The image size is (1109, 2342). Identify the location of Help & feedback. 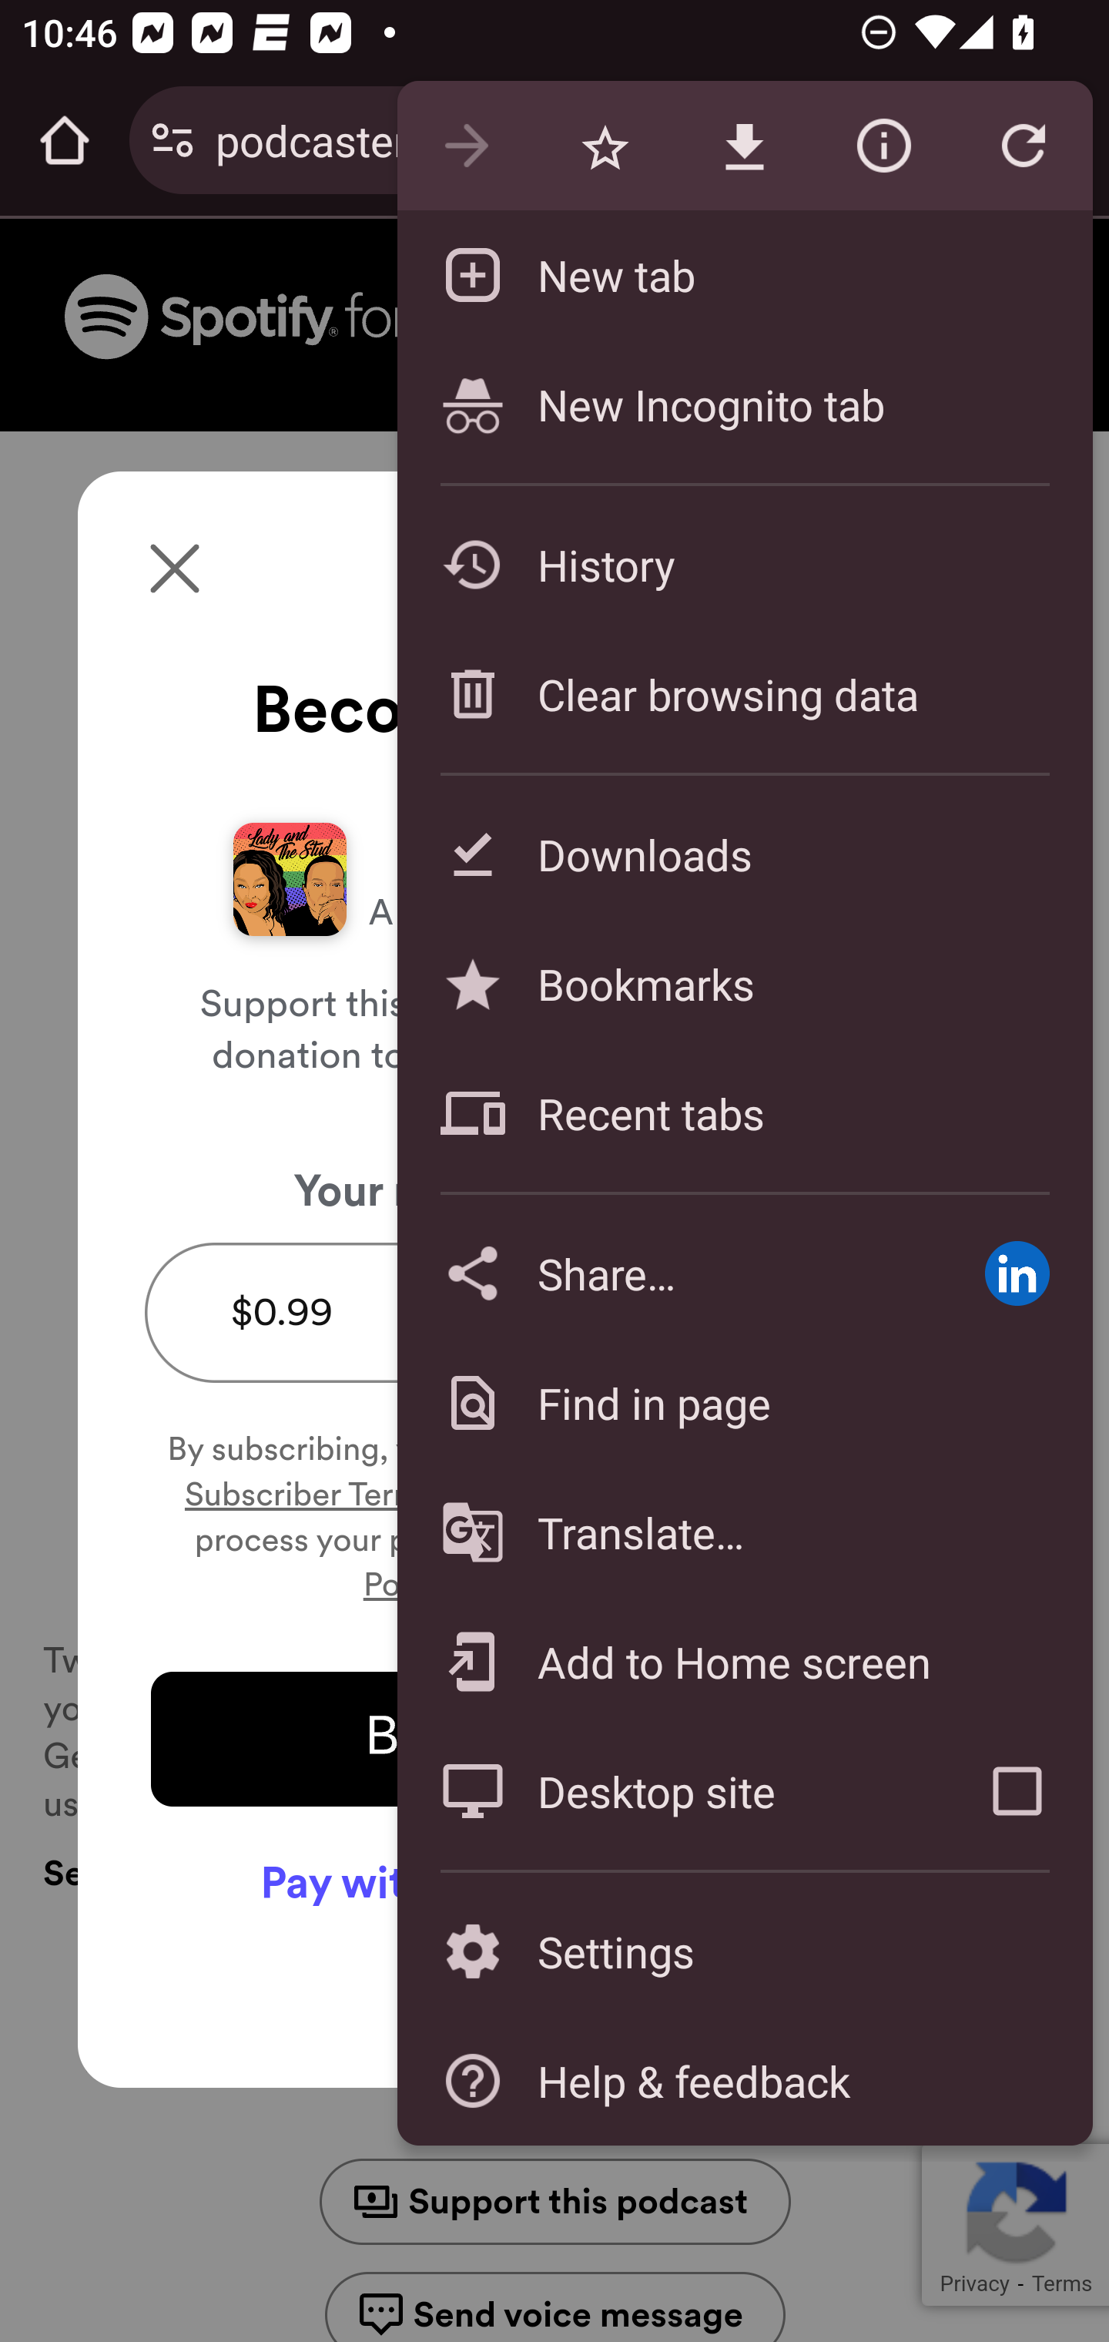
(744, 2080).